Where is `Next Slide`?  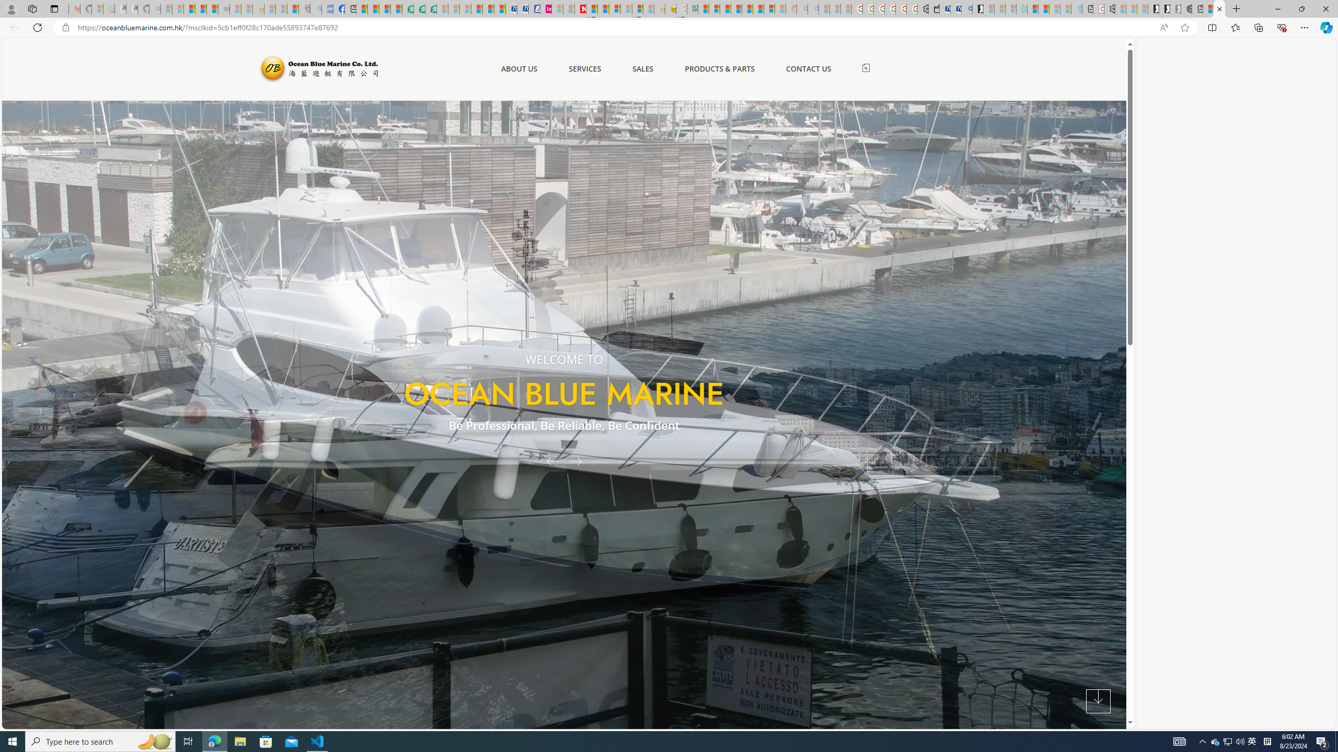 Next Slide is located at coordinates (579, 461).